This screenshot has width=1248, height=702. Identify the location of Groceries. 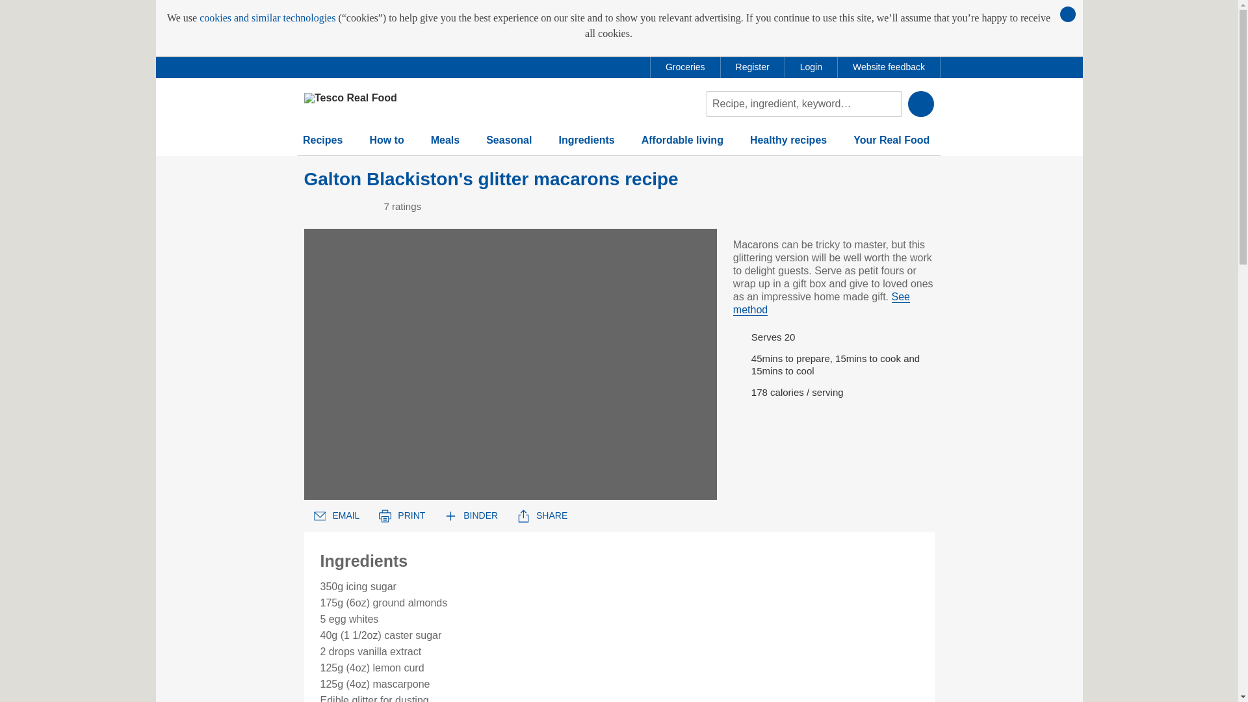
(685, 67).